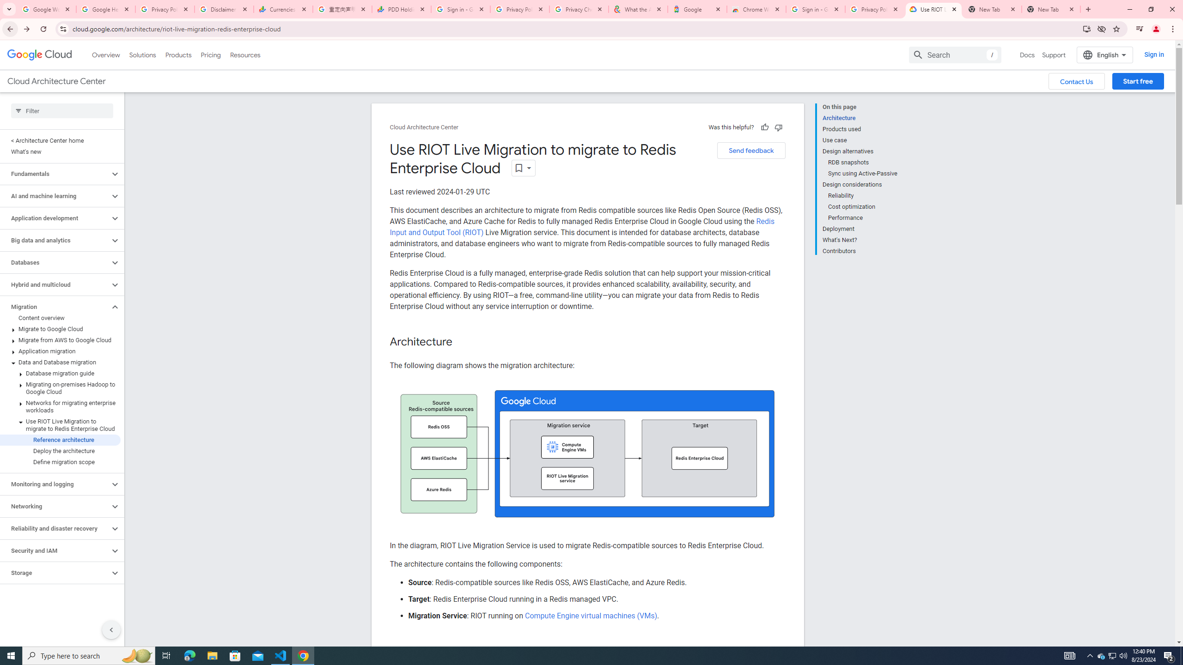 The width and height of the screenshot is (1183, 665). I want to click on Databases, so click(55, 262).